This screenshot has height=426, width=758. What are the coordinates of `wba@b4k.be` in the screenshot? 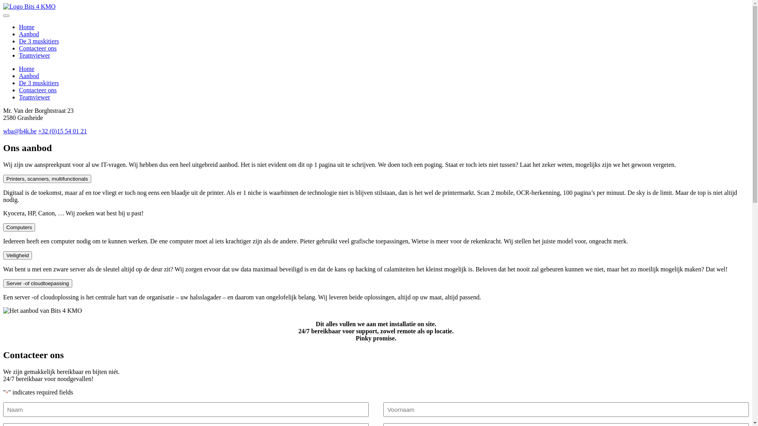 It's located at (20, 131).